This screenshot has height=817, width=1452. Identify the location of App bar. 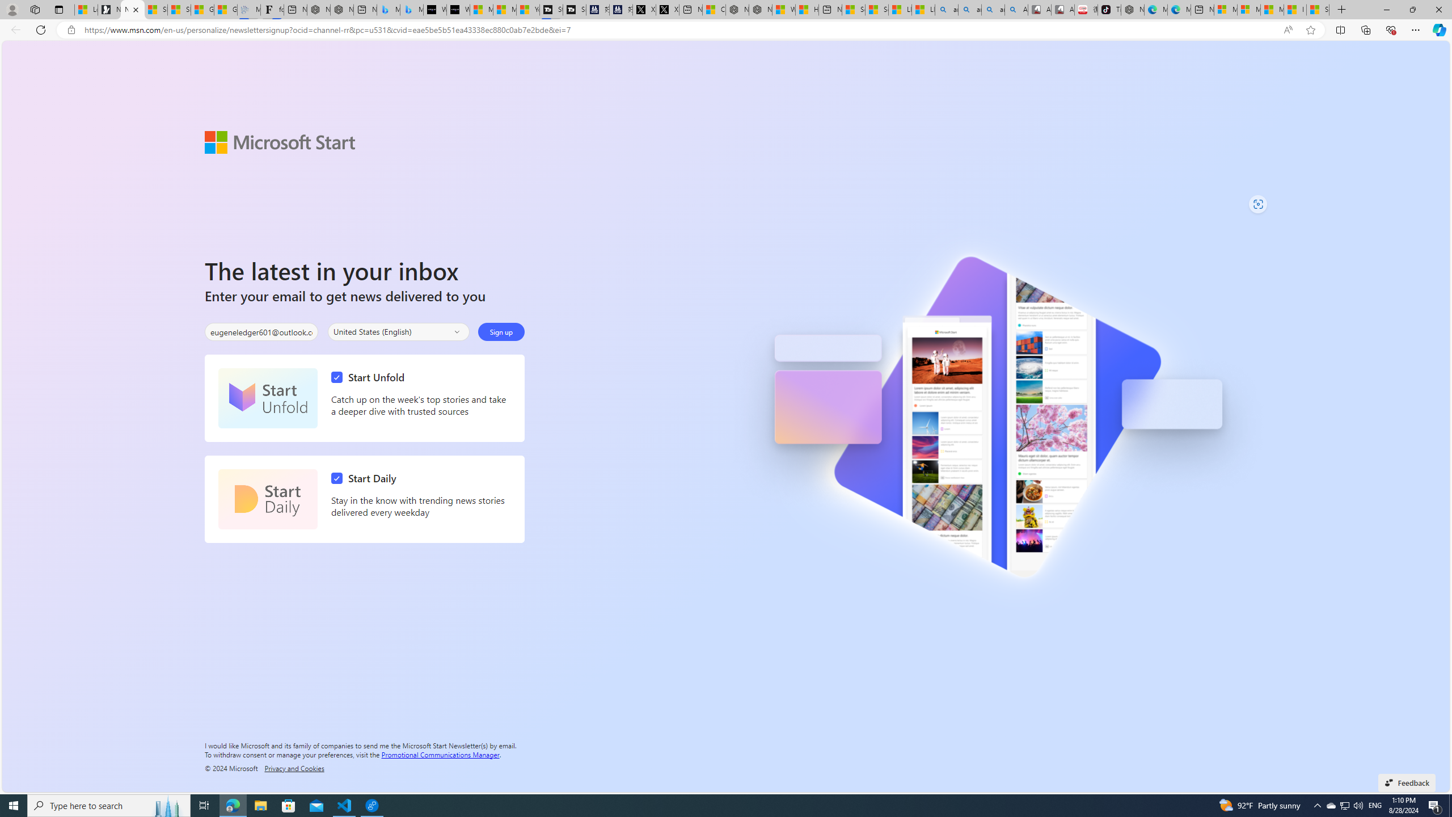
(726, 30).